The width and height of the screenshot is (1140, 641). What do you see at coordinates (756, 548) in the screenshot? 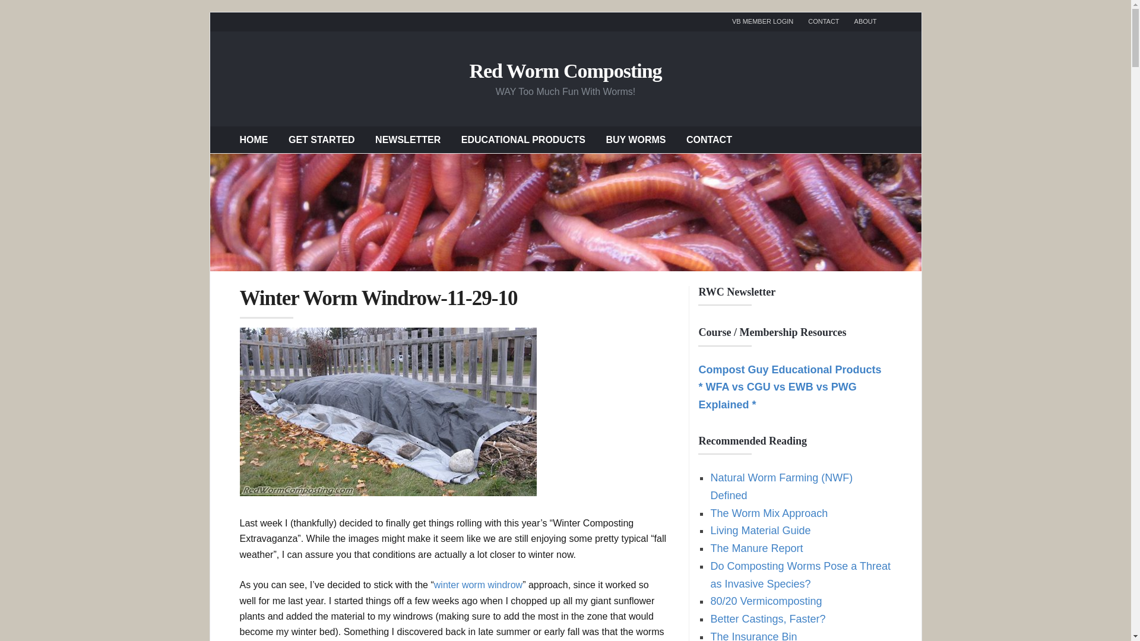
I see `The Manure Report` at bounding box center [756, 548].